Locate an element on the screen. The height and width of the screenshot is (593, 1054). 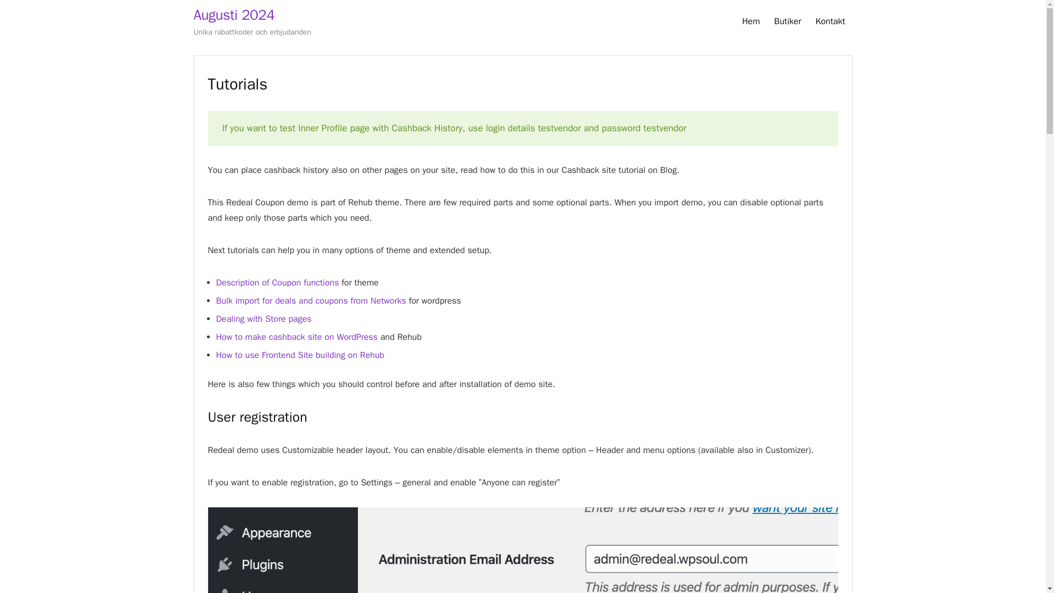
Butiker is located at coordinates (787, 22).